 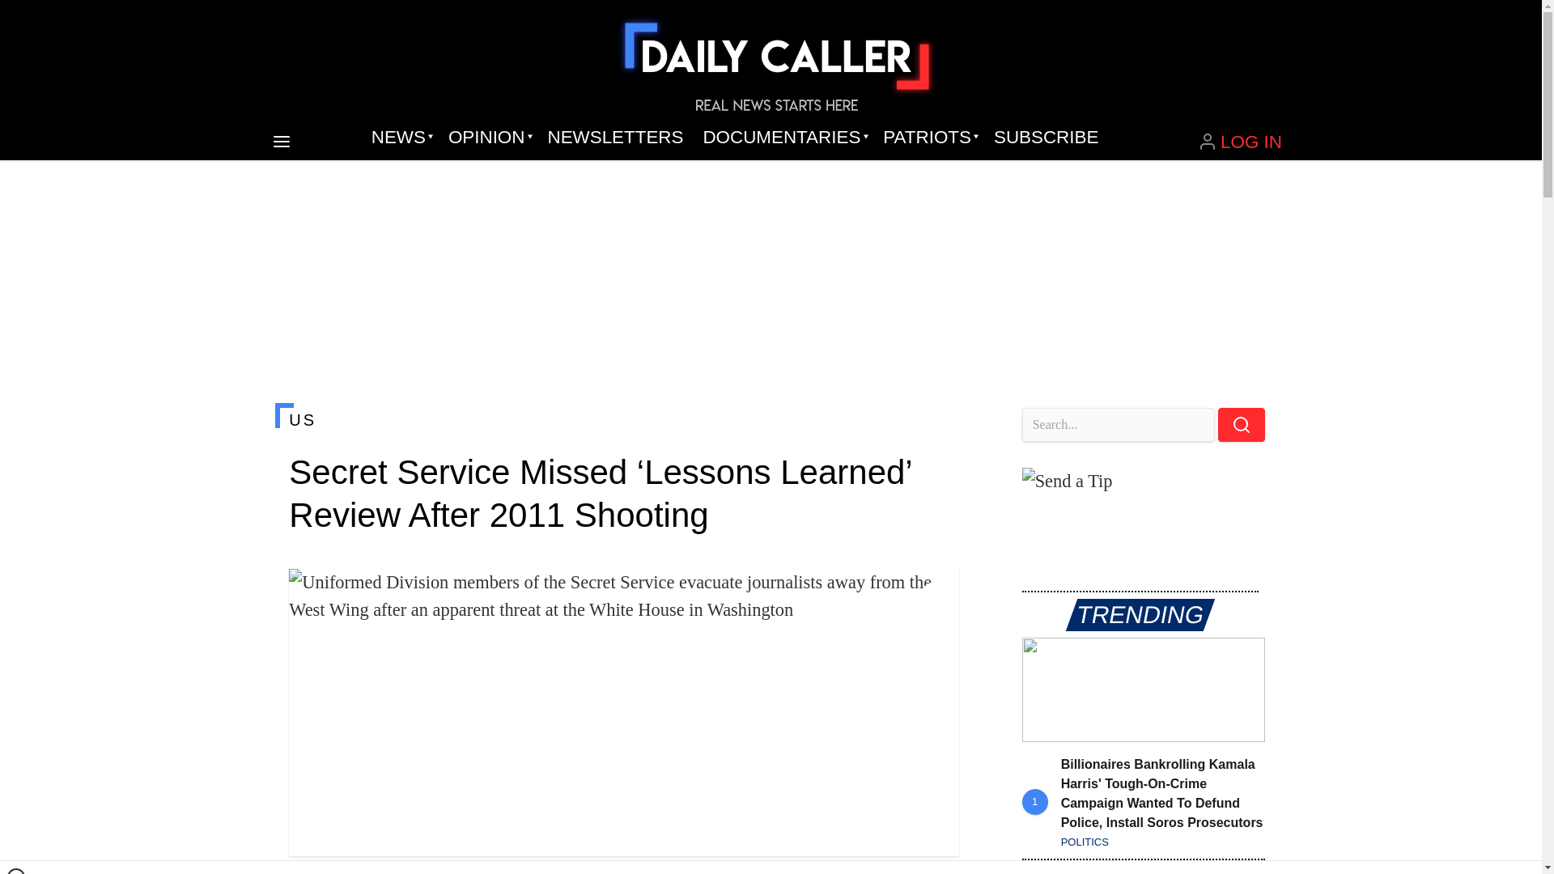 What do you see at coordinates (934, 594) in the screenshot?
I see `Toggle fullscreen` at bounding box center [934, 594].